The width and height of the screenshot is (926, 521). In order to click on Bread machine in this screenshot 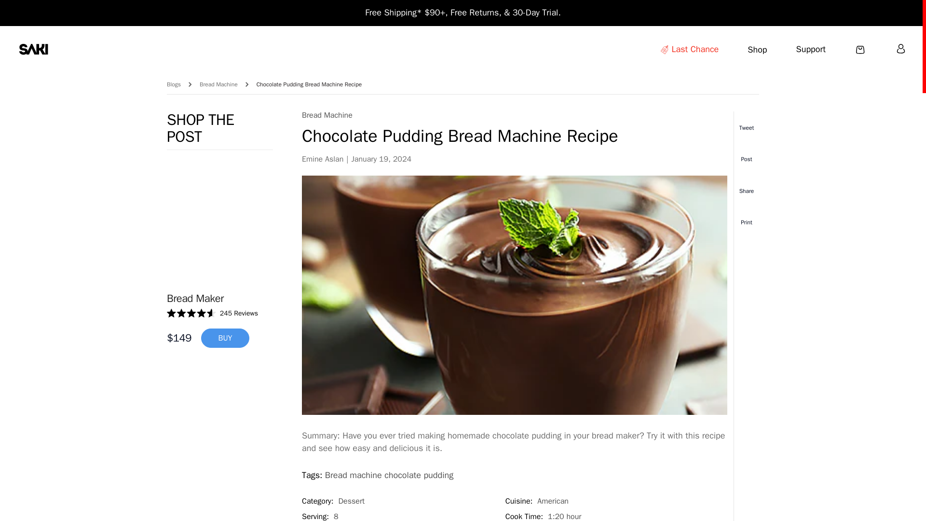, I will do `click(219, 84)`.